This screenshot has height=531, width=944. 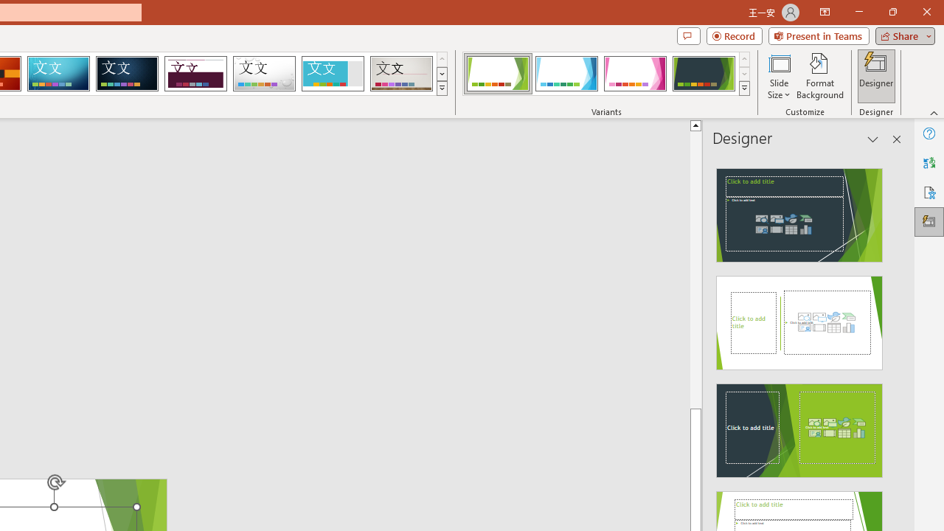 I want to click on Dividend, so click(x=195, y=74).